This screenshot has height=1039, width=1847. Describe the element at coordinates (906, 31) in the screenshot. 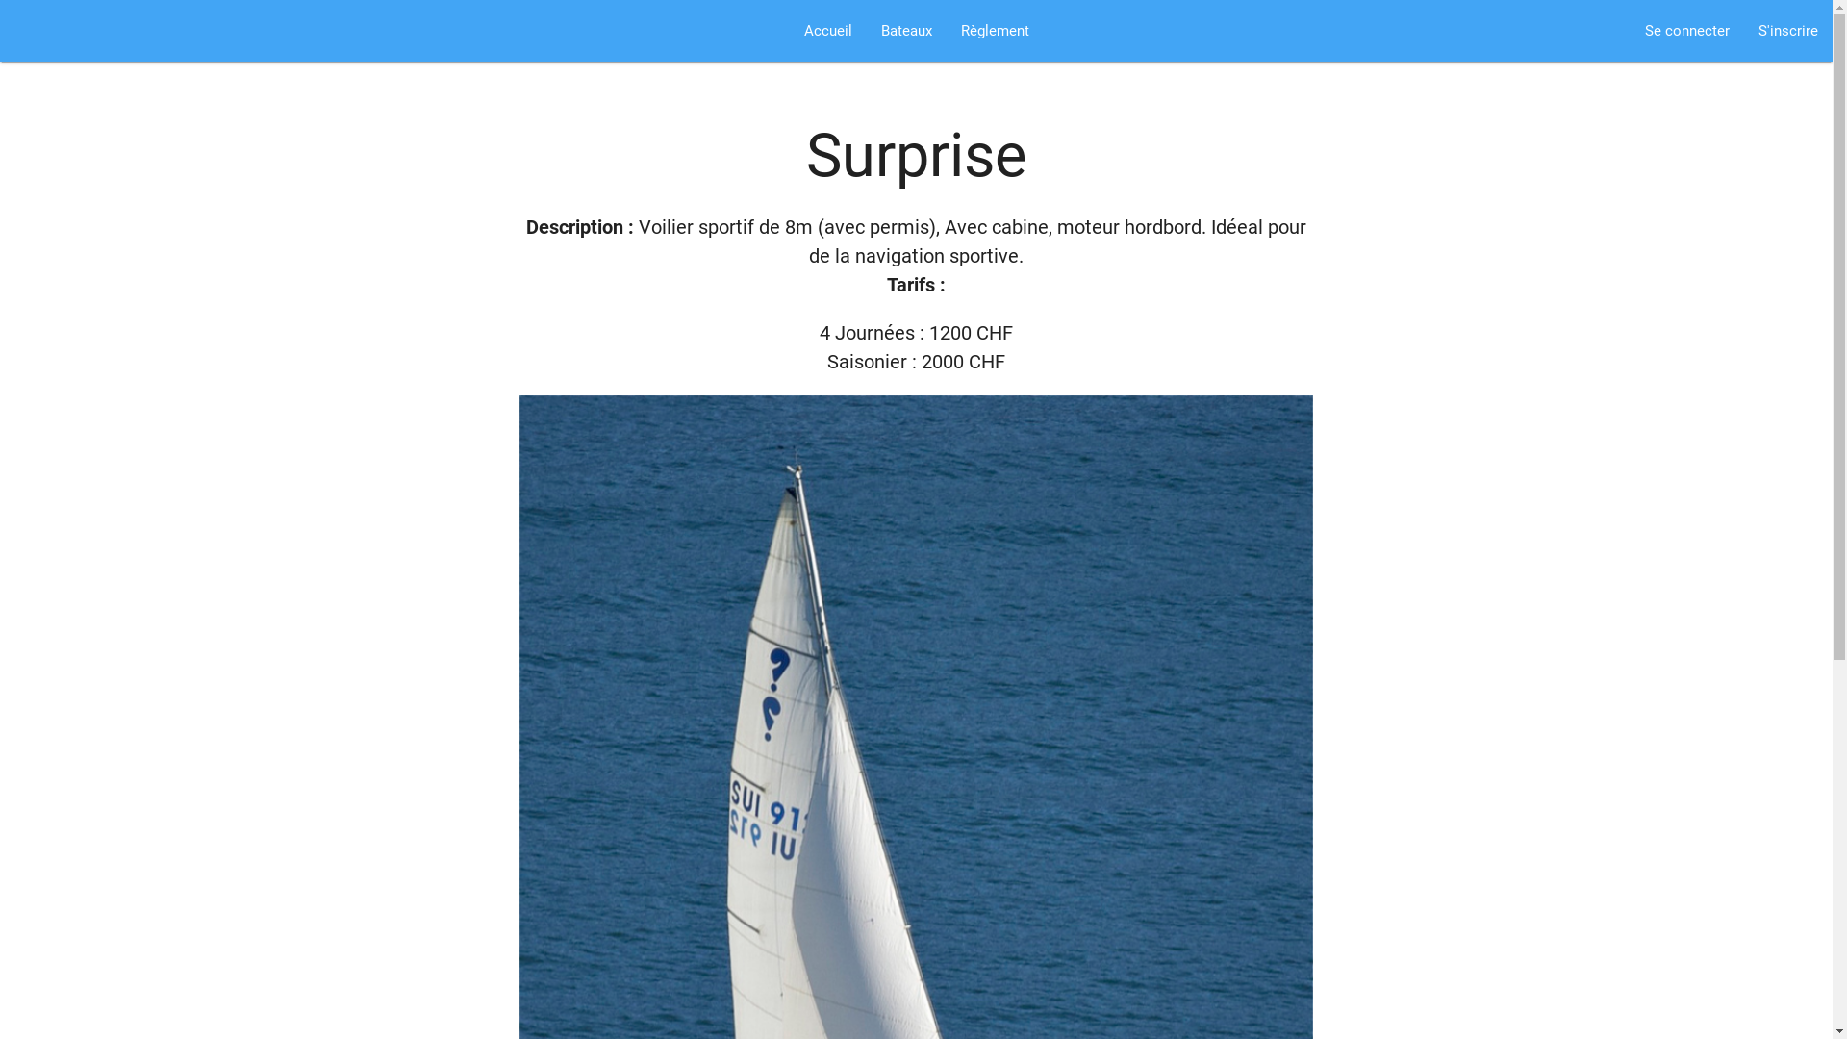

I see `Bateaux` at that location.